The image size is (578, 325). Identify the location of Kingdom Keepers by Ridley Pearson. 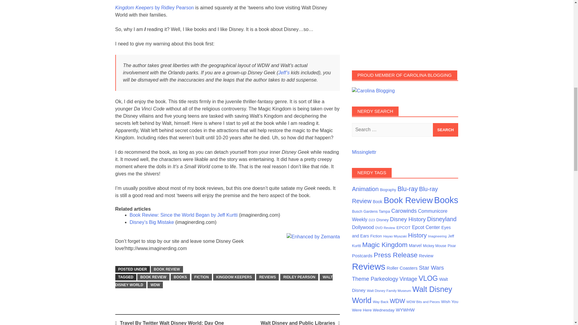
(154, 8).